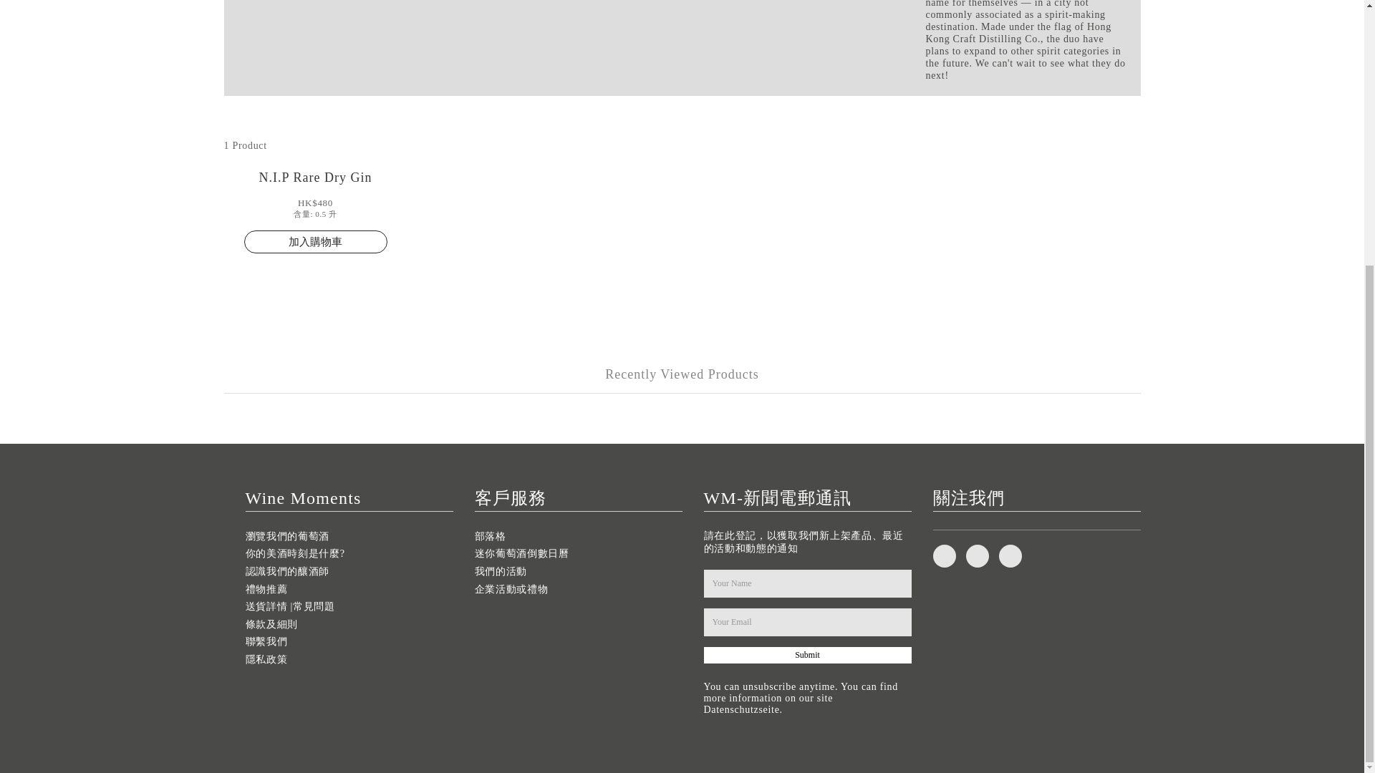 The image size is (1375, 773). I want to click on WINE MOMENTS on Pinterest, so click(977, 555).